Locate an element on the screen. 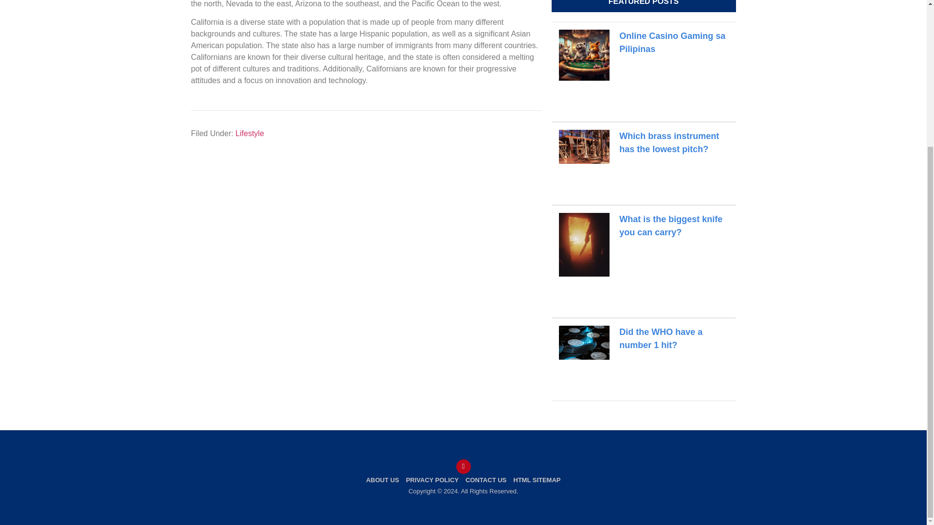 Image resolution: width=934 pixels, height=525 pixels. Lifestyle is located at coordinates (250, 133).